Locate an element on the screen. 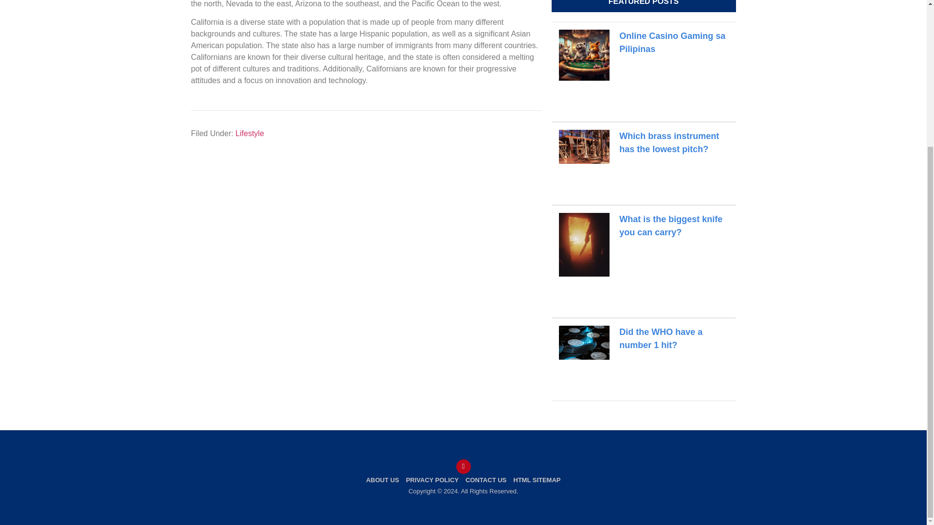 Image resolution: width=934 pixels, height=525 pixels. Lifestyle is located at coordinates (250, 133).